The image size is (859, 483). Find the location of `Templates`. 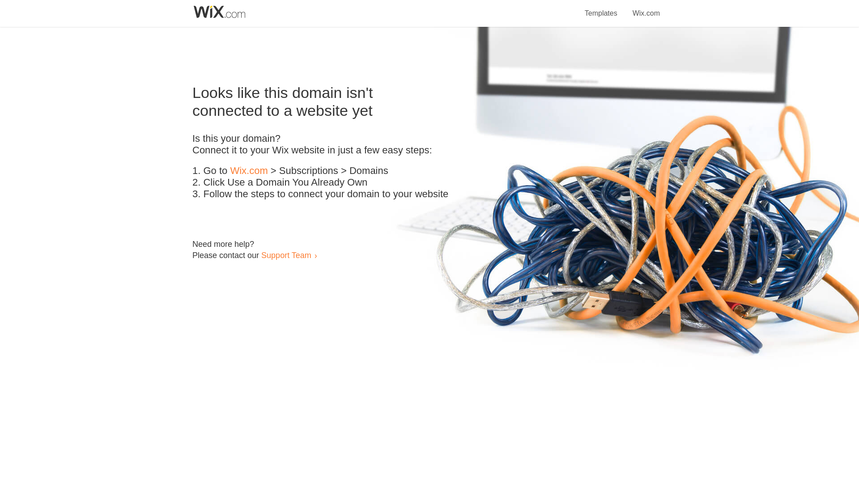

Templates is located at coordinates (601, 8).